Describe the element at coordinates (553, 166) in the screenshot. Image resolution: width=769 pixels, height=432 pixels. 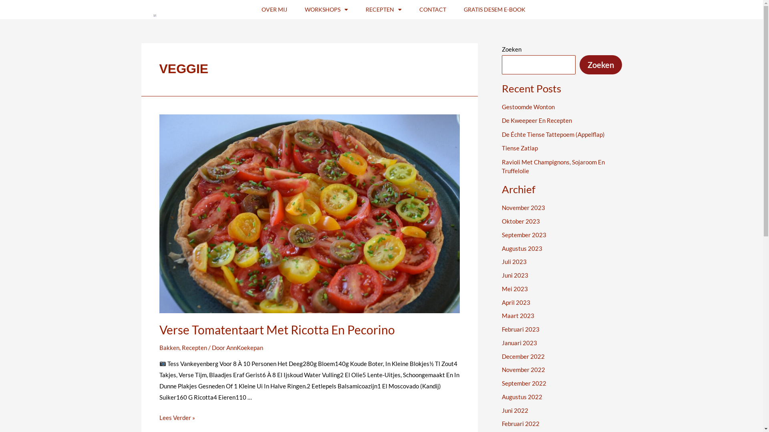
I see `Ravioli Met Champignons, Sojaroom En Truffelolie` at that location.